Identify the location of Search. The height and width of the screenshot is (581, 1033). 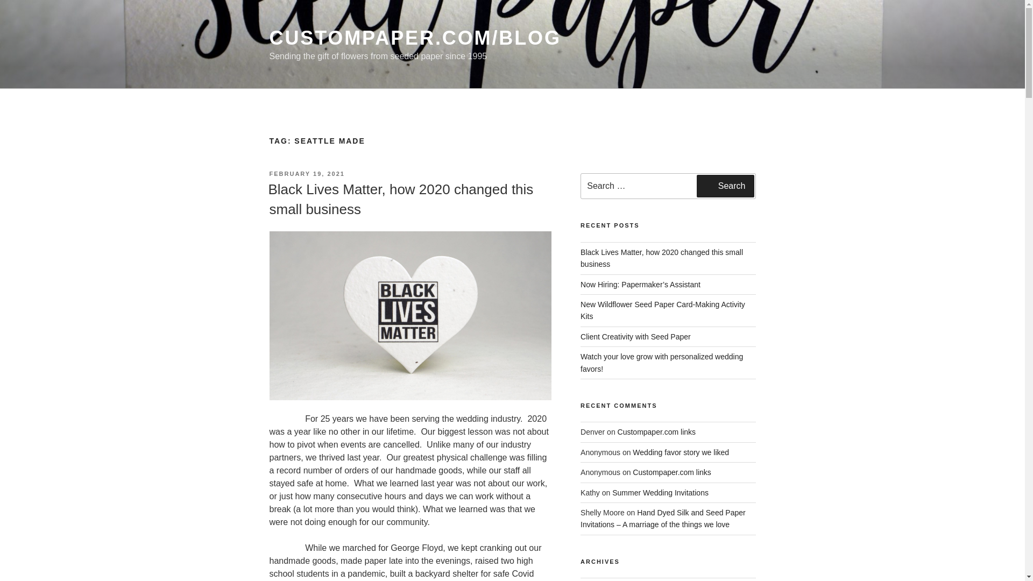
(725, 186).